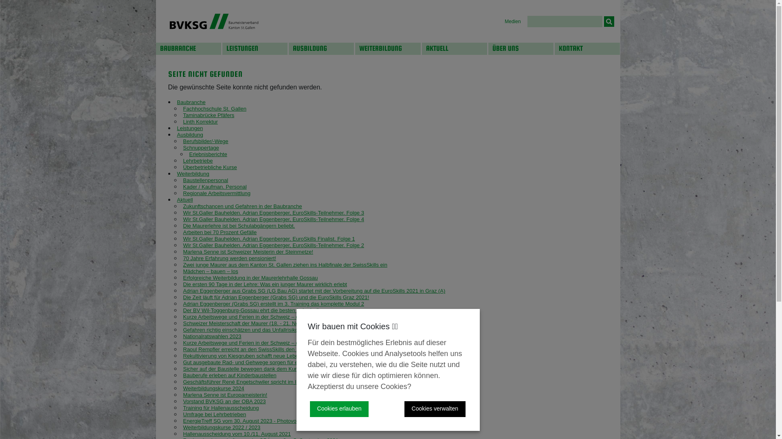 This screenshot has width=782, height=439. I want to click on Aktuell, so click(185, 200).